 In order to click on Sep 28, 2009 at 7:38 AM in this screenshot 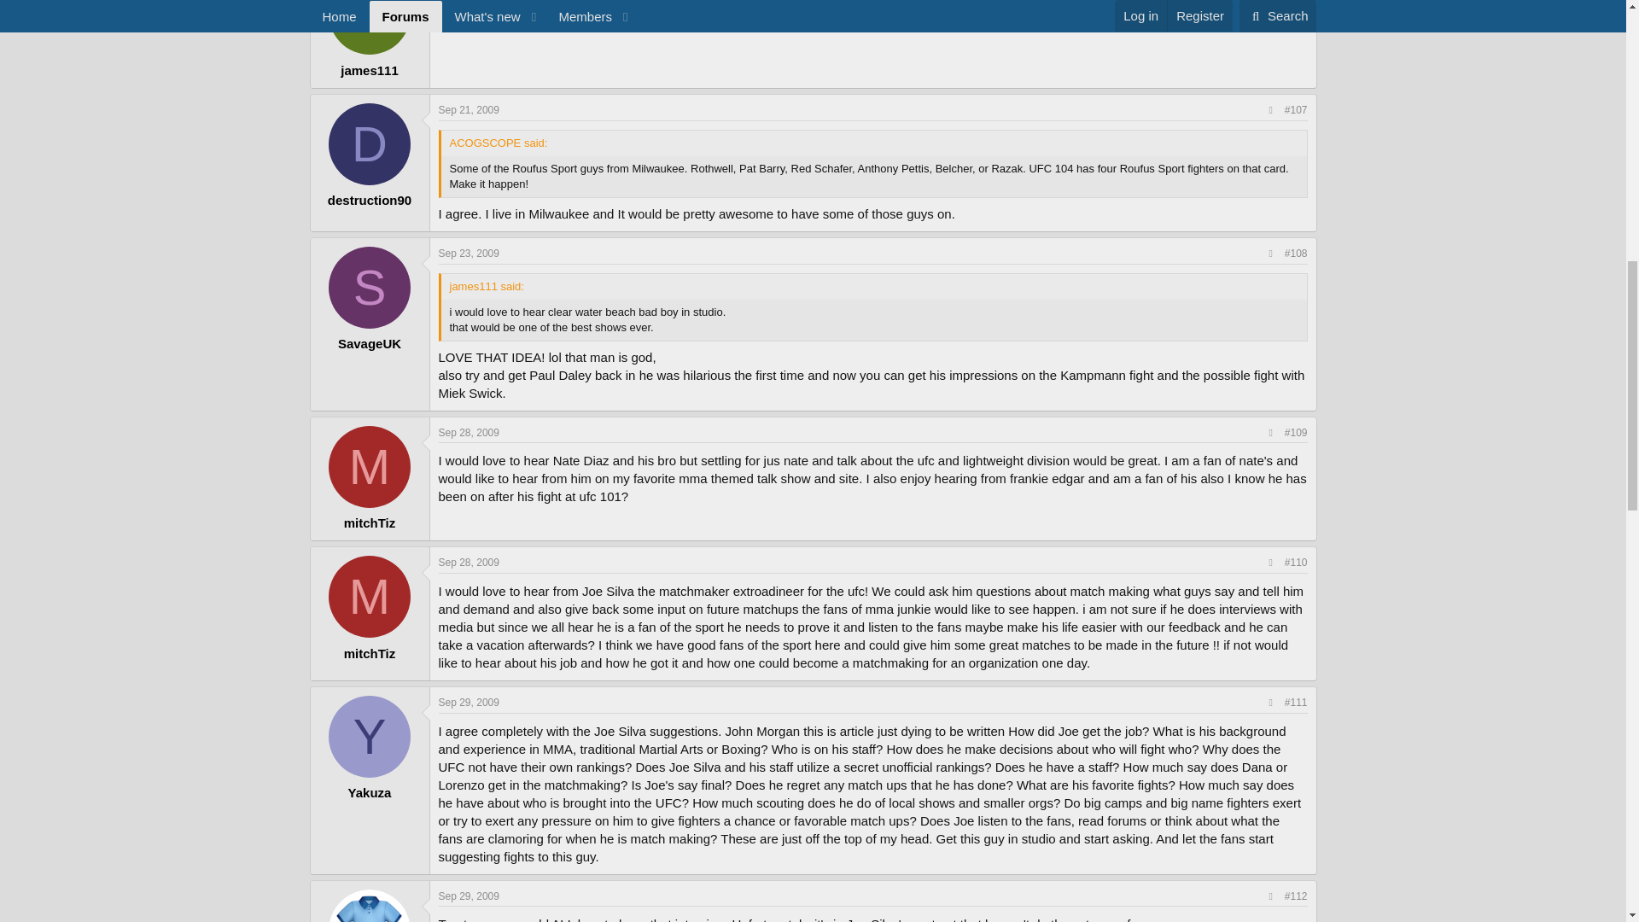, I will do `click(470, 433)`.